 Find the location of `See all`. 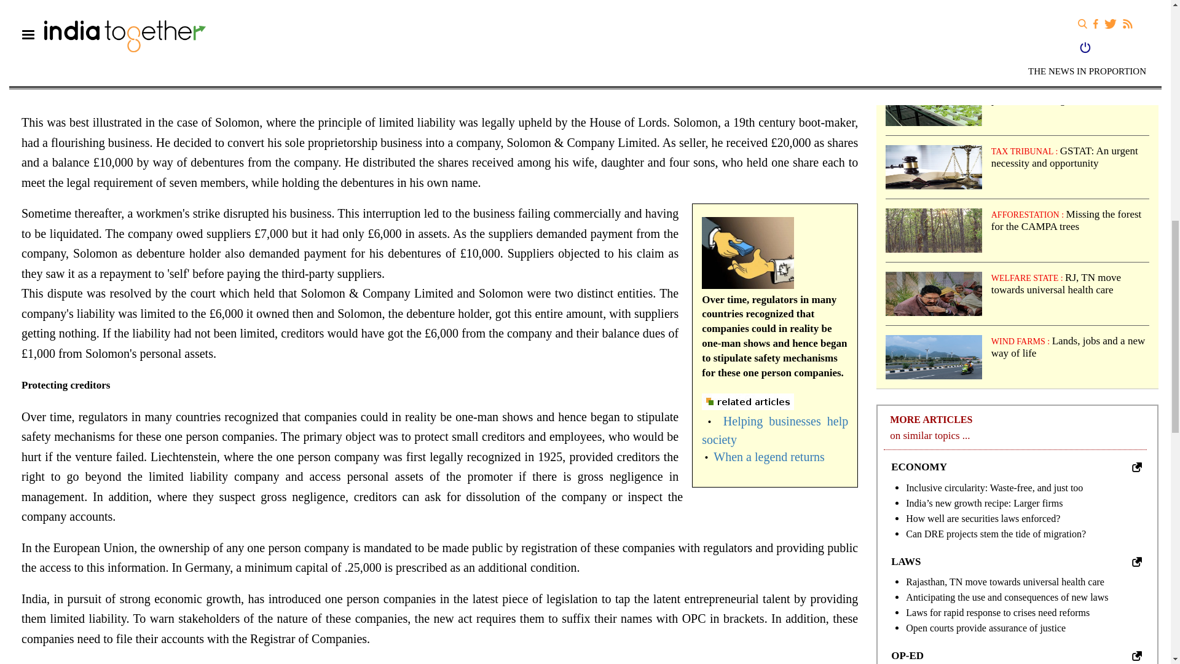

See all is located at coordinates (1137, 562).